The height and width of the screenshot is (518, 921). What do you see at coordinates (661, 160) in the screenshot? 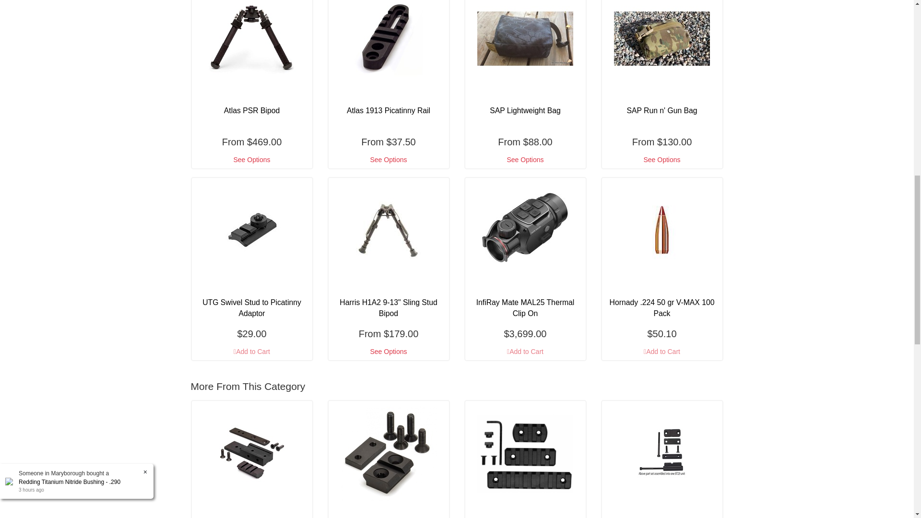
I see `View SAP Run n' Gun Bag Buying Options` at bounding box center [661, 160].